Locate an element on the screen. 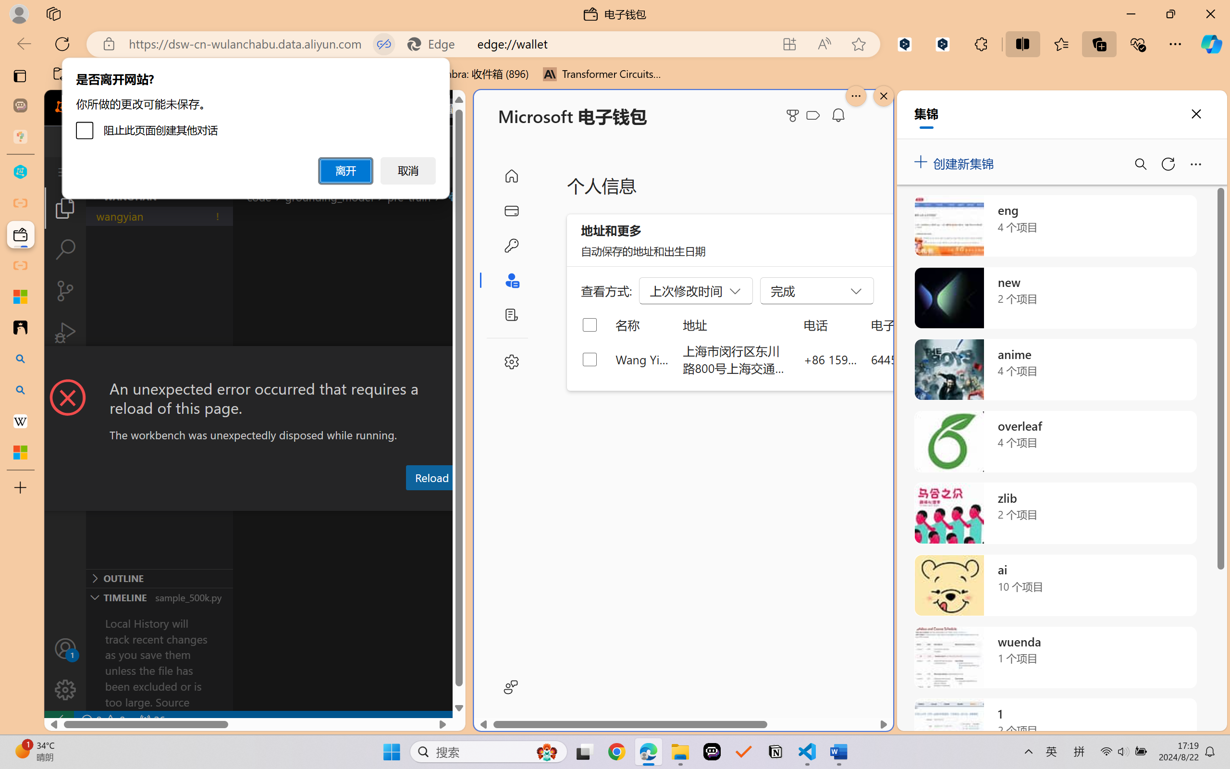 This screenshot has height=769, width=1230. Outline Section is located at coordinates (159, 578).